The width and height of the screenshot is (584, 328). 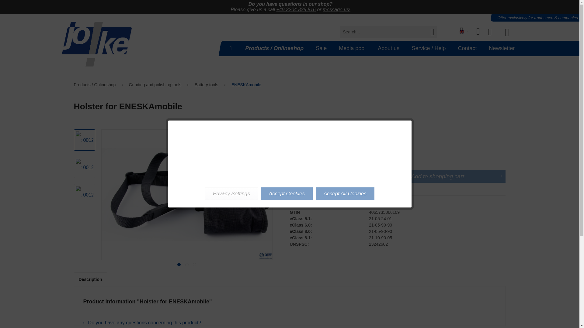 I want to click on joke Technology GmbH - Switch to homepage, so click(x=96, y=44).